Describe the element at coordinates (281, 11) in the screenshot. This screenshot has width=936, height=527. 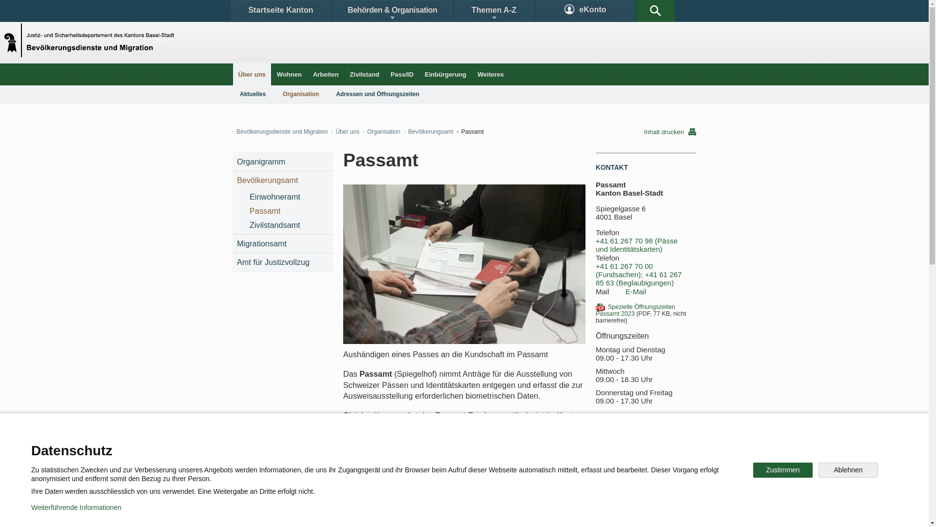
I see `Startseite Kanton` at that location.